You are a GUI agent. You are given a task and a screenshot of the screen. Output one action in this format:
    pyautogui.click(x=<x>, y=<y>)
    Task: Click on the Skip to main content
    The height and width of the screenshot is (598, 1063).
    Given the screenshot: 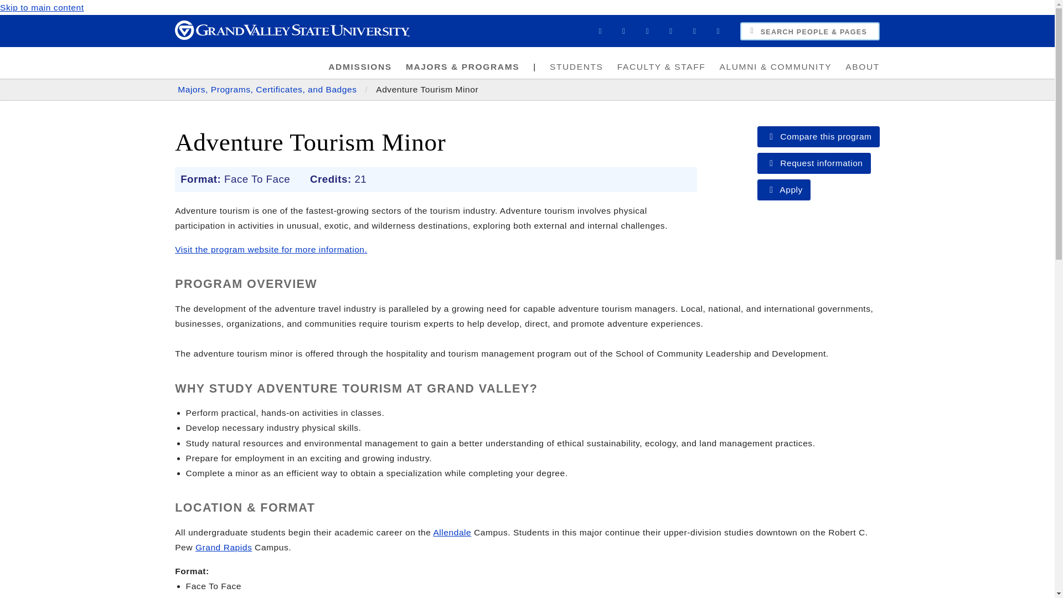 What is the action you would take?
    pyautogui.click(x=42, y=7)
    